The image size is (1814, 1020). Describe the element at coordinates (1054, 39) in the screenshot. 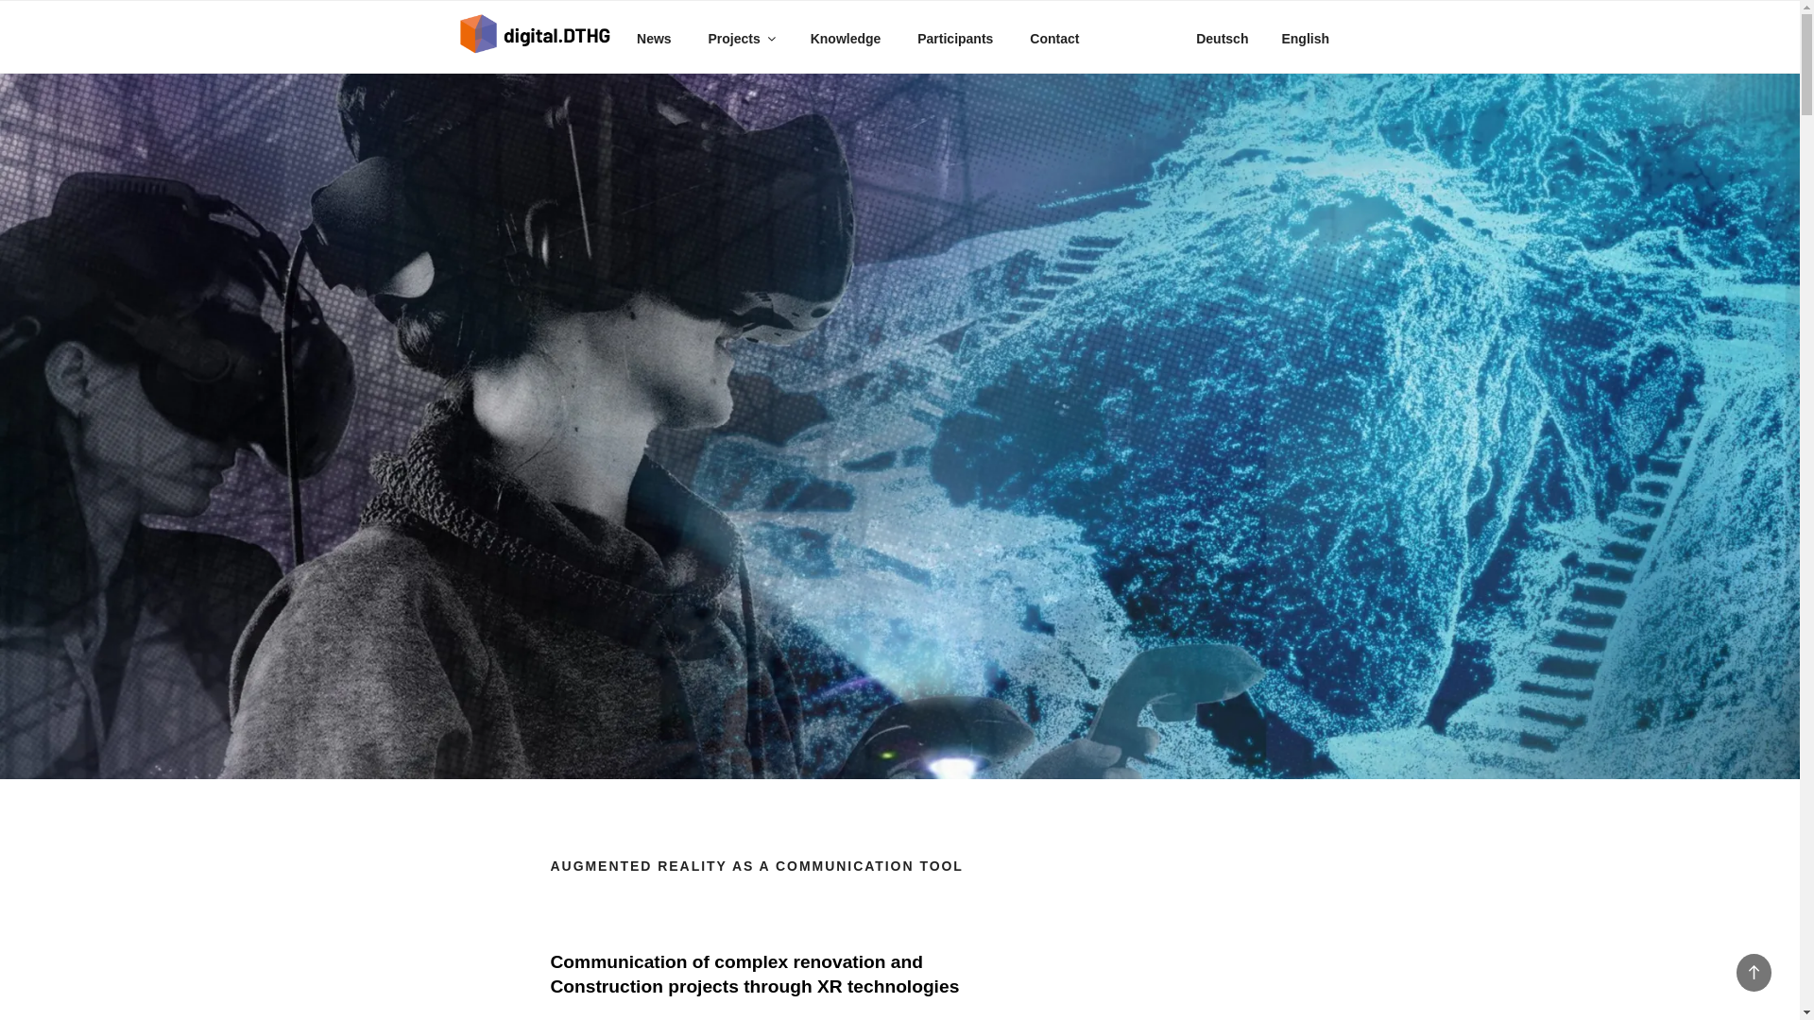

I see `Contact` at that location.